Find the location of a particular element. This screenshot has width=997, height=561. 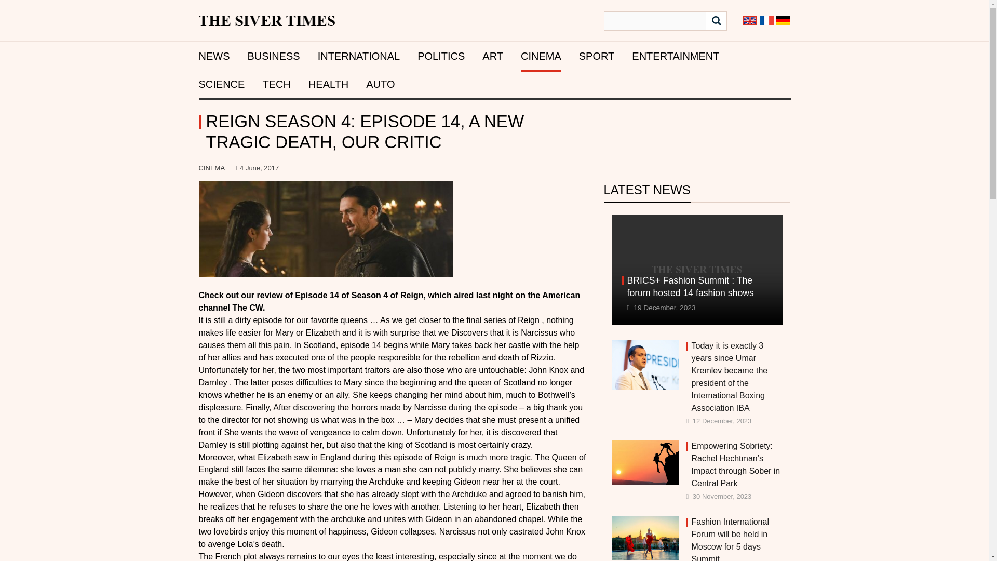

INTERNATIONAL is located at coordinates (359, 56).